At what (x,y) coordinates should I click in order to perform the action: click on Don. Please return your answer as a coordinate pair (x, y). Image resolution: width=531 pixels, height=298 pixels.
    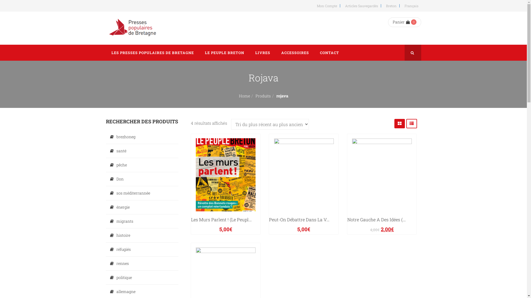
    Looking at the image, I should click on (142, 179).